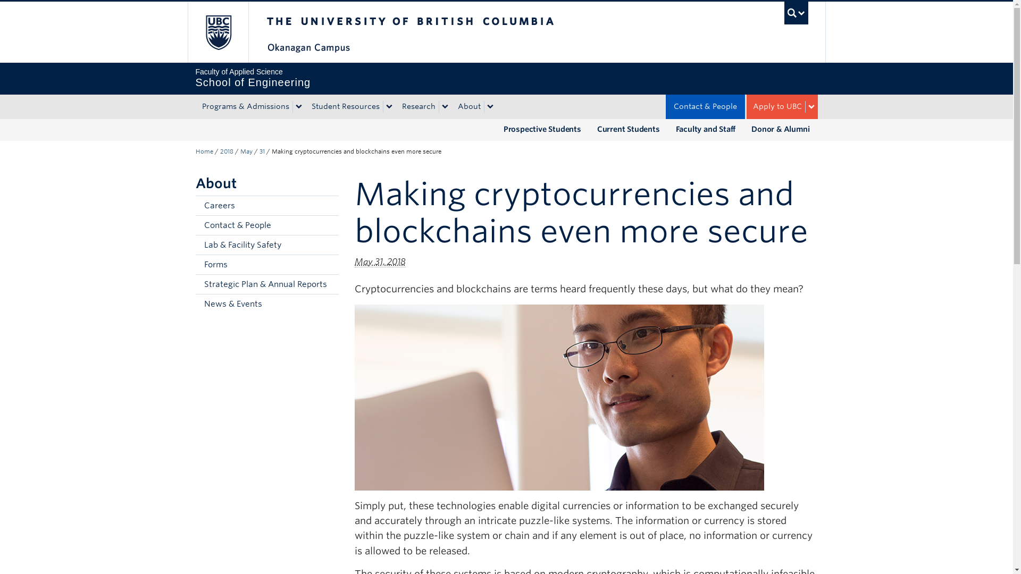 The width and height of the screenshot is (1021, 574). I want to click on School of Engineering, so click(227, 151).